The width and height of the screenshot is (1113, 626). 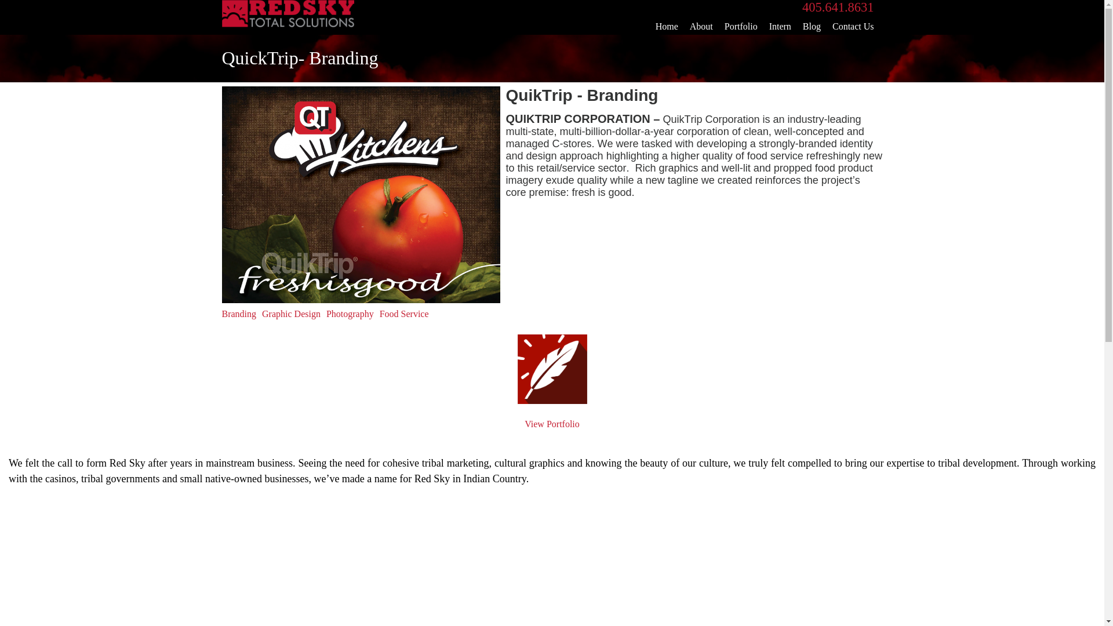 What do you see at coordinates (812, 27) in the screenshot?
I see `Blog` at bounding box center [812, 27].